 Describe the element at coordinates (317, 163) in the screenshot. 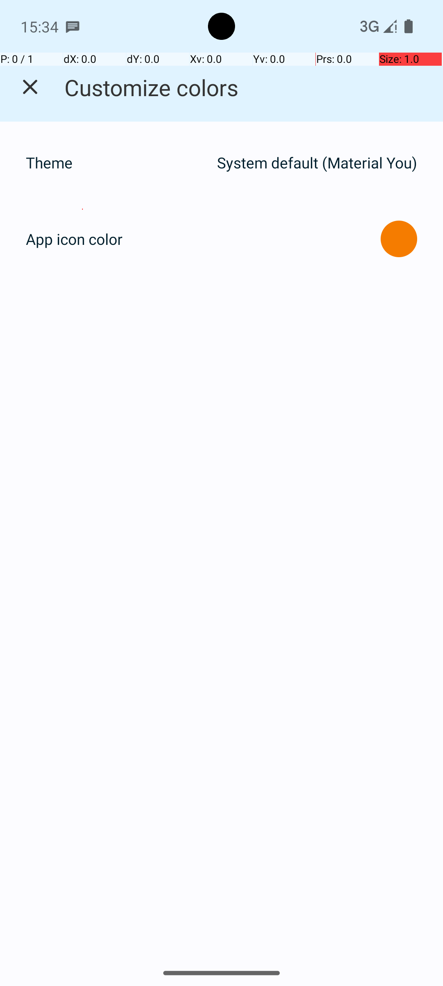

I see `System default (Material You)` at that location.